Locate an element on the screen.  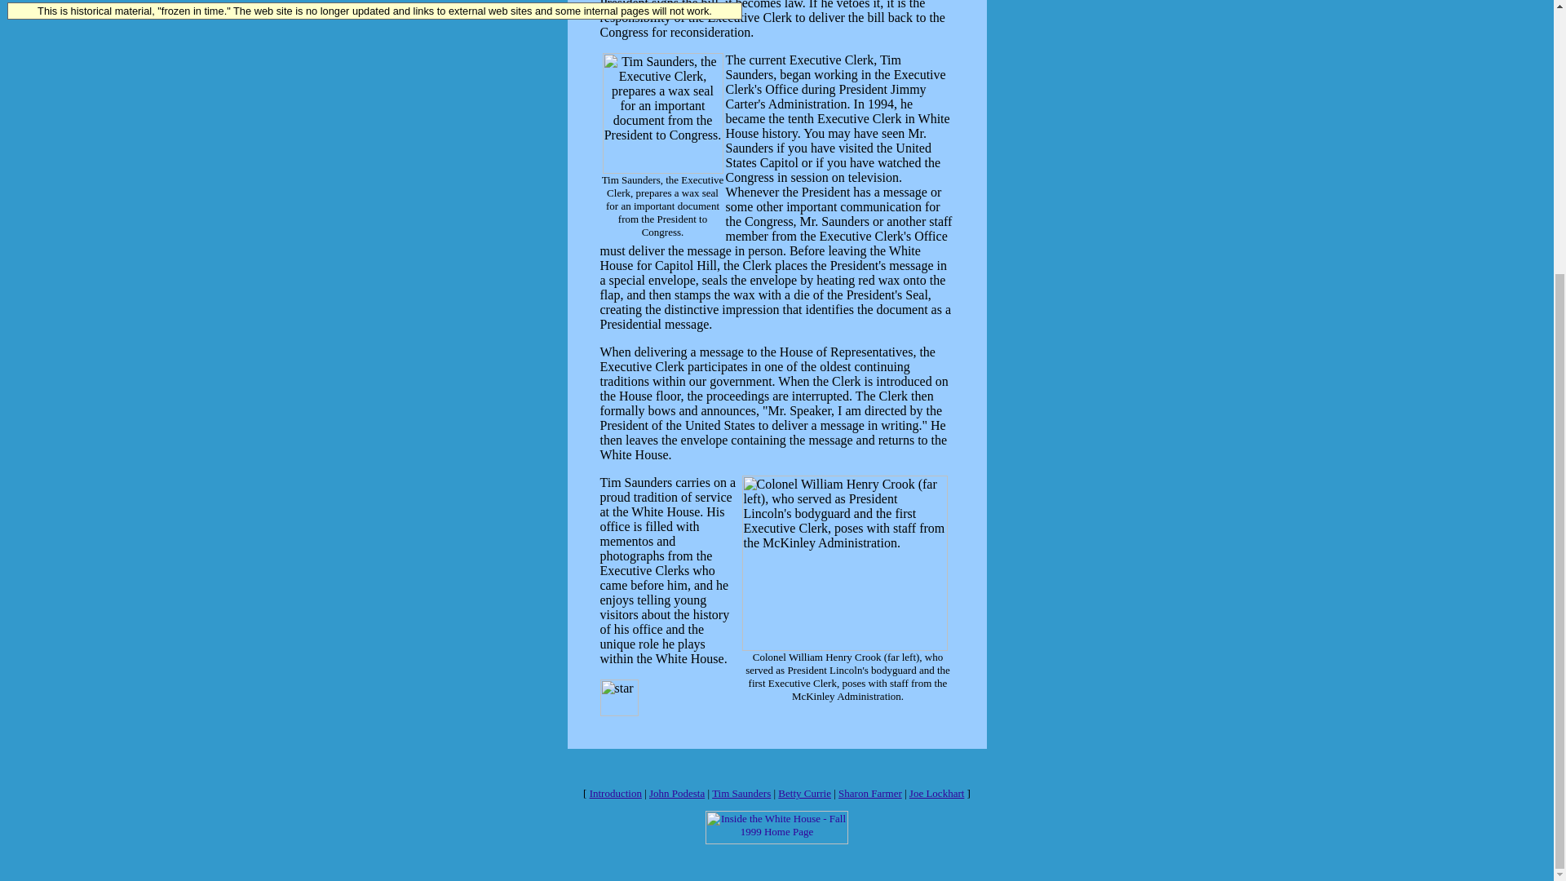
Joe Lockhart is located at coordinates (936, 793).